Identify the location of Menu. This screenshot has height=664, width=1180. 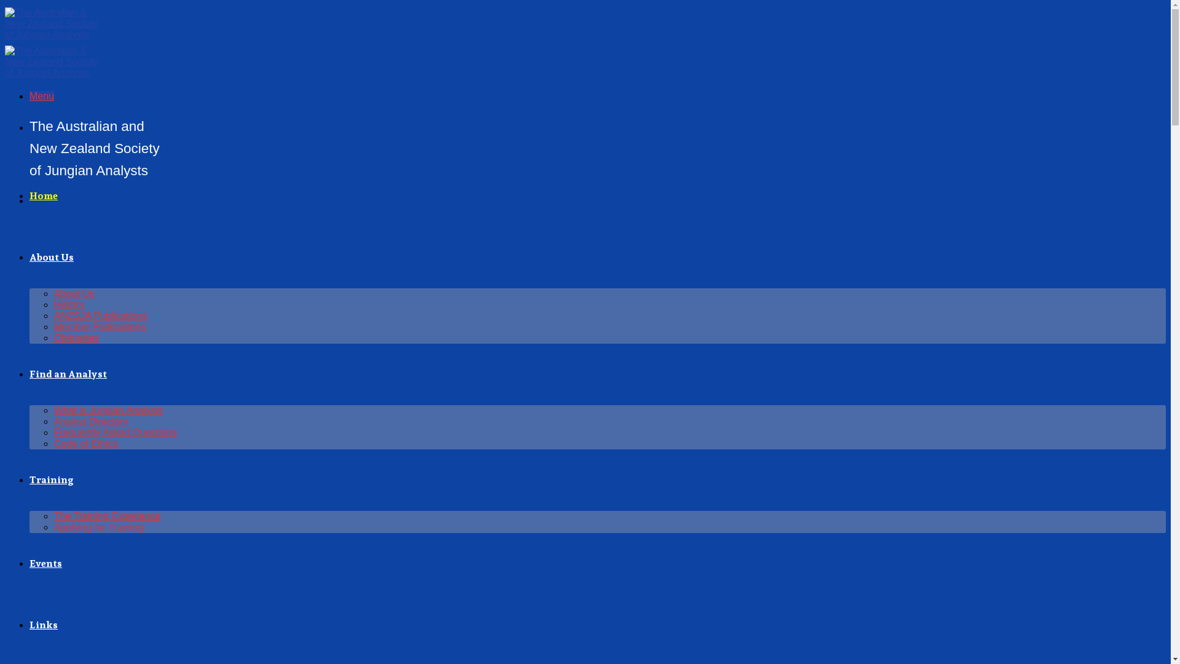
(42, 96).